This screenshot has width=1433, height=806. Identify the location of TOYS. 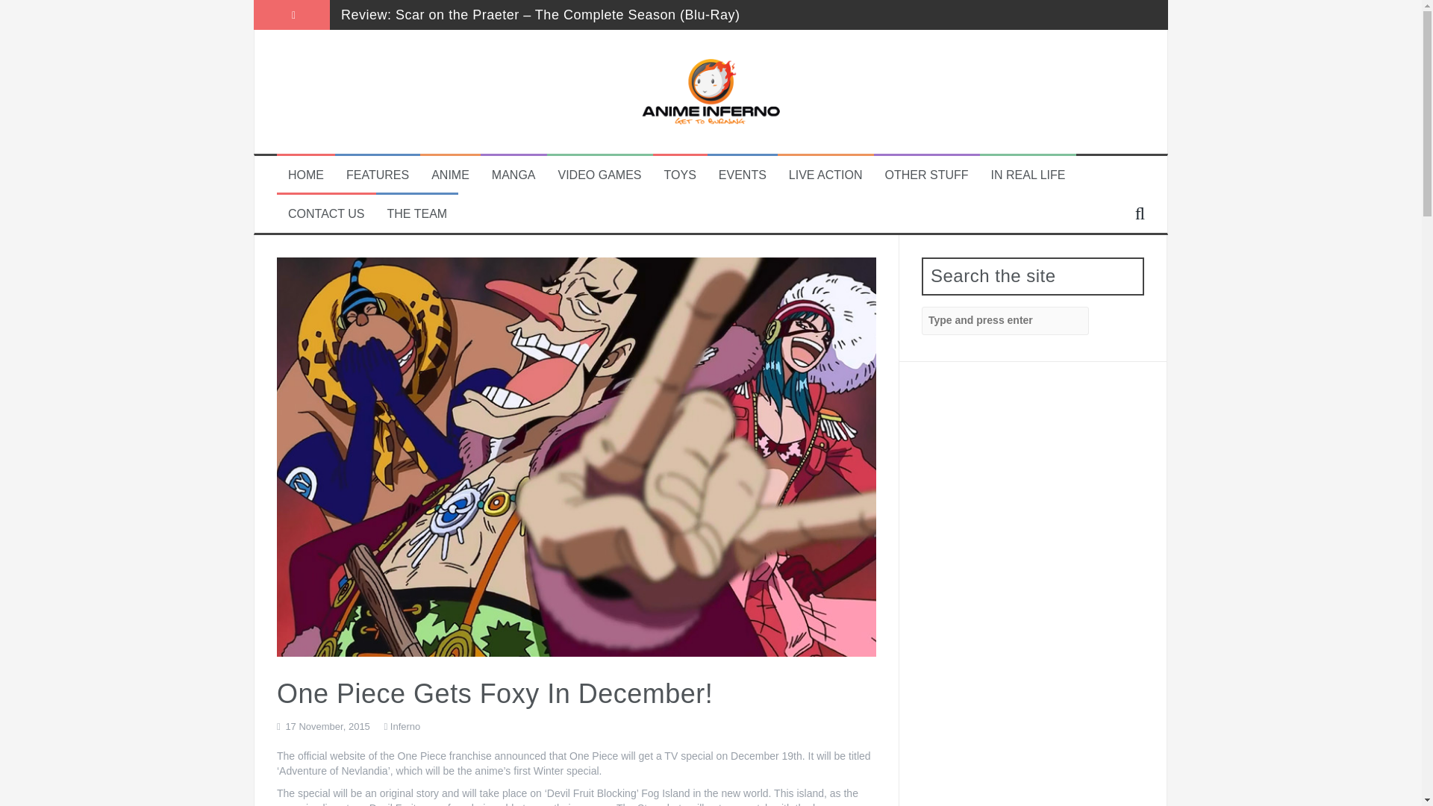
(681, 175).